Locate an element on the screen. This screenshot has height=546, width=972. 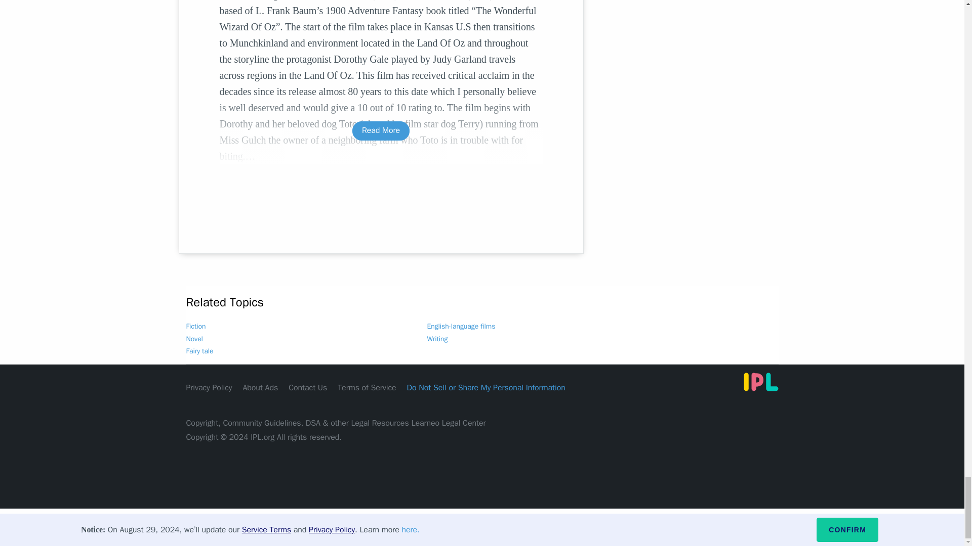
Privacy Policy is located at coordinates (209, 387).